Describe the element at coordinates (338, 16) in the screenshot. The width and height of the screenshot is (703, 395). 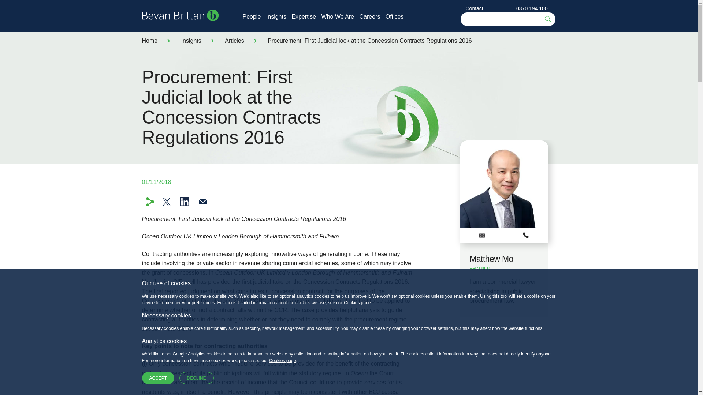
I see `Who We Are` at that location.